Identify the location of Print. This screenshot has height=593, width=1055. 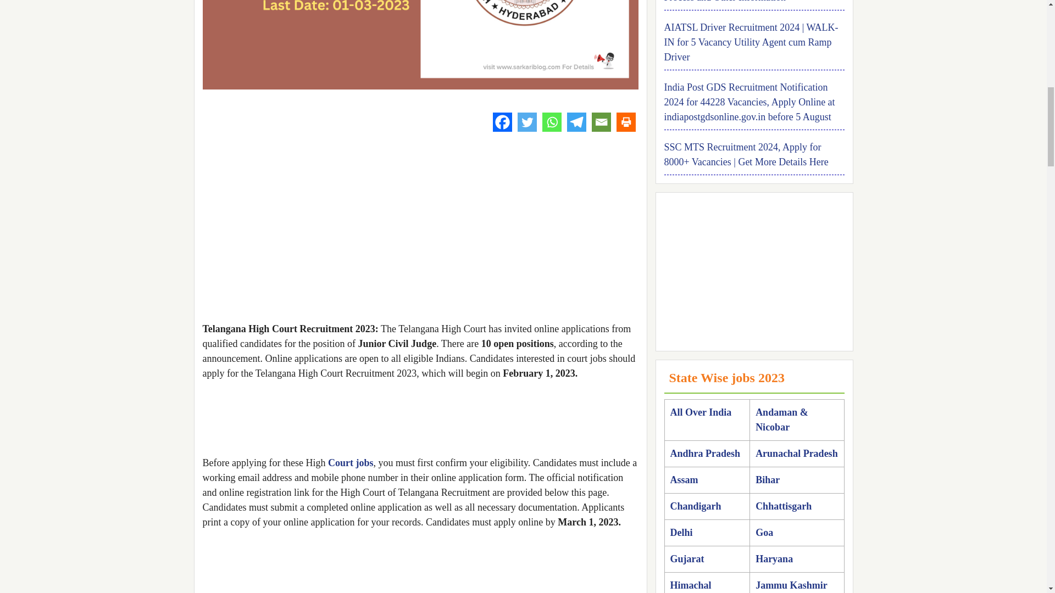
(626, 122).